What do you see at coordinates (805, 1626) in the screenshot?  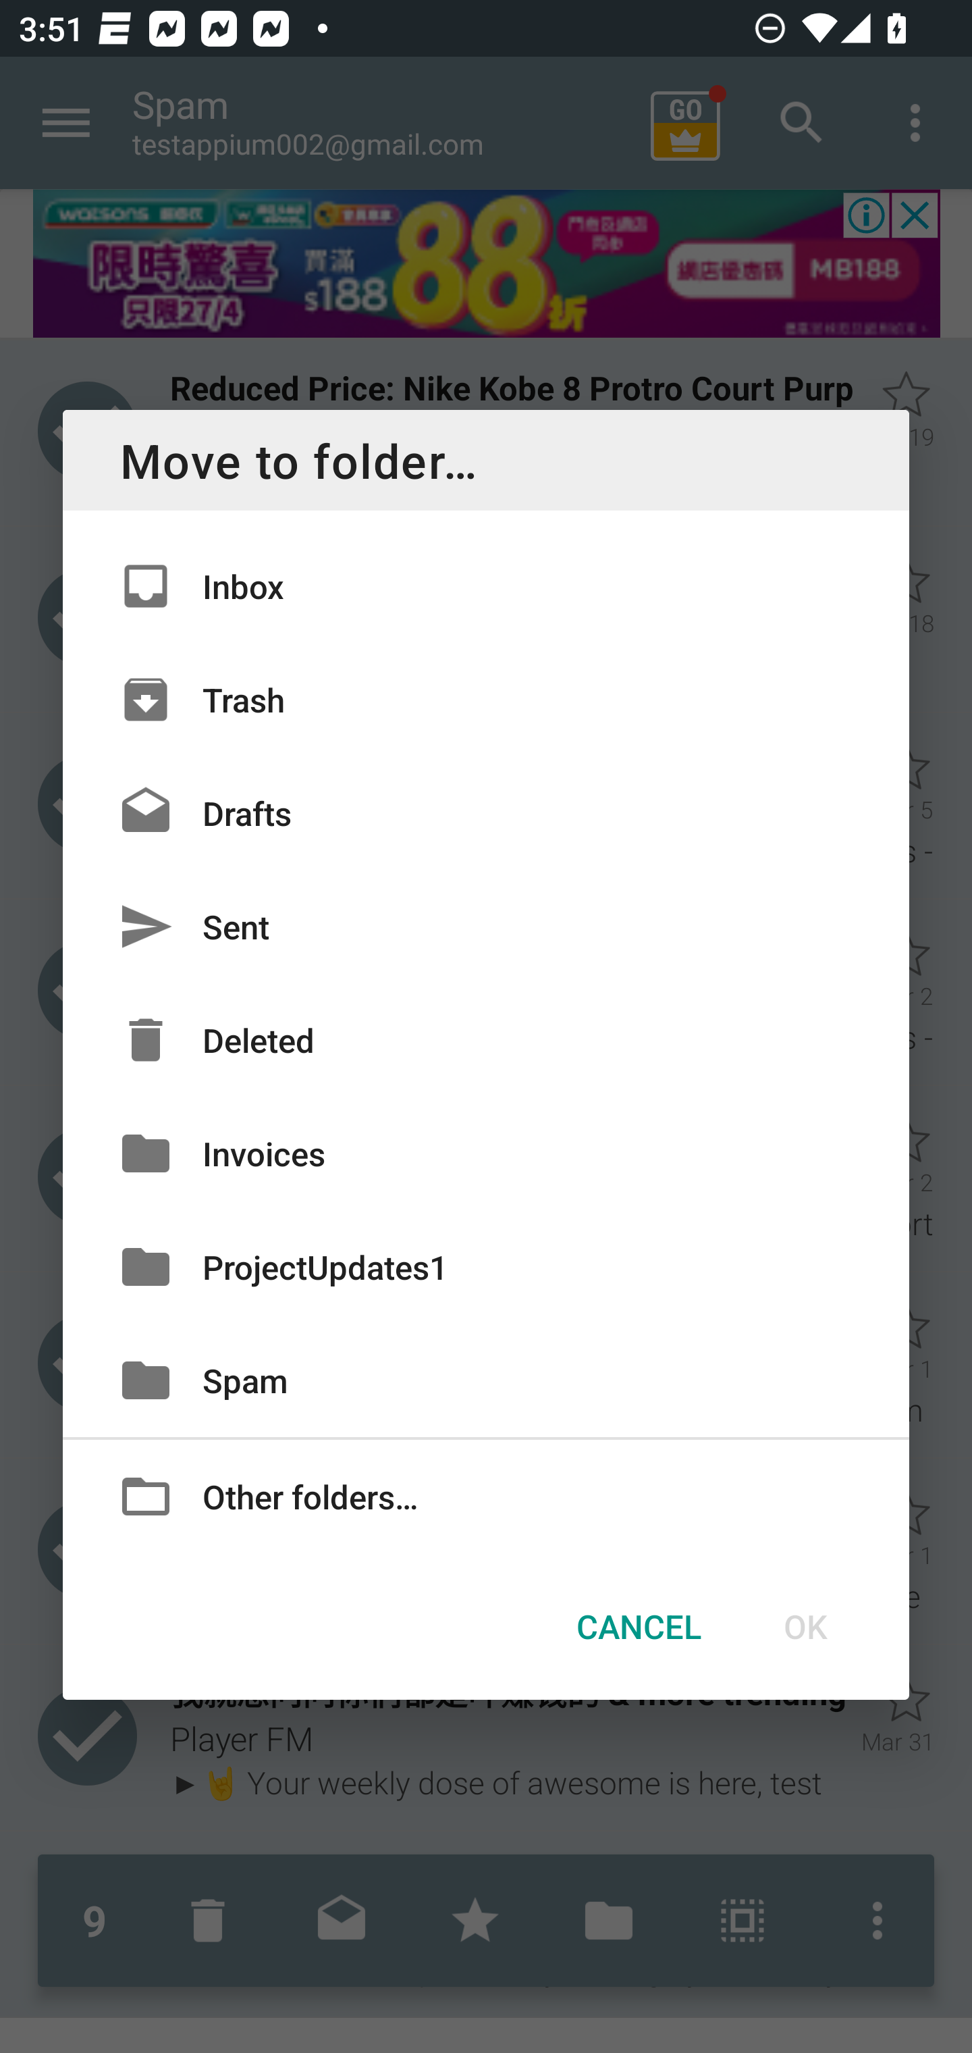 I see `OK` at bounding box center [805, 1626].